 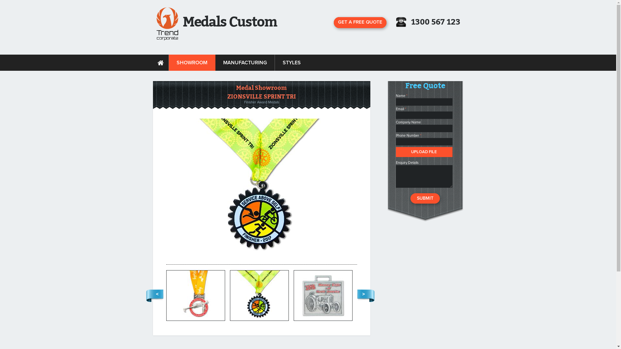 I want to click on STYLES, so click(x=292, y=63).